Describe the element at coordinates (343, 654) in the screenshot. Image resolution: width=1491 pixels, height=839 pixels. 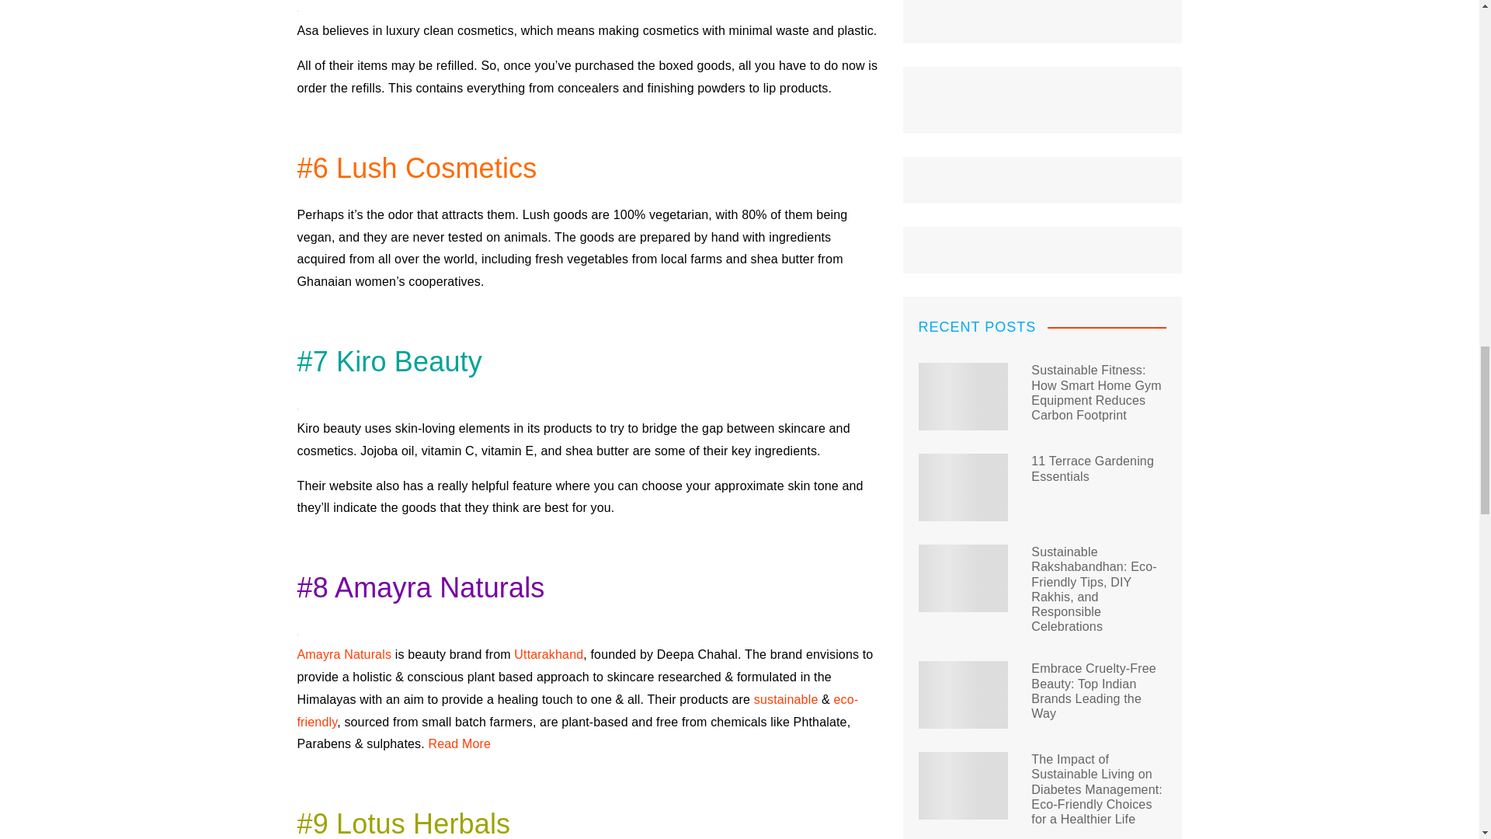
I see `Amayra Naturals` at that location.